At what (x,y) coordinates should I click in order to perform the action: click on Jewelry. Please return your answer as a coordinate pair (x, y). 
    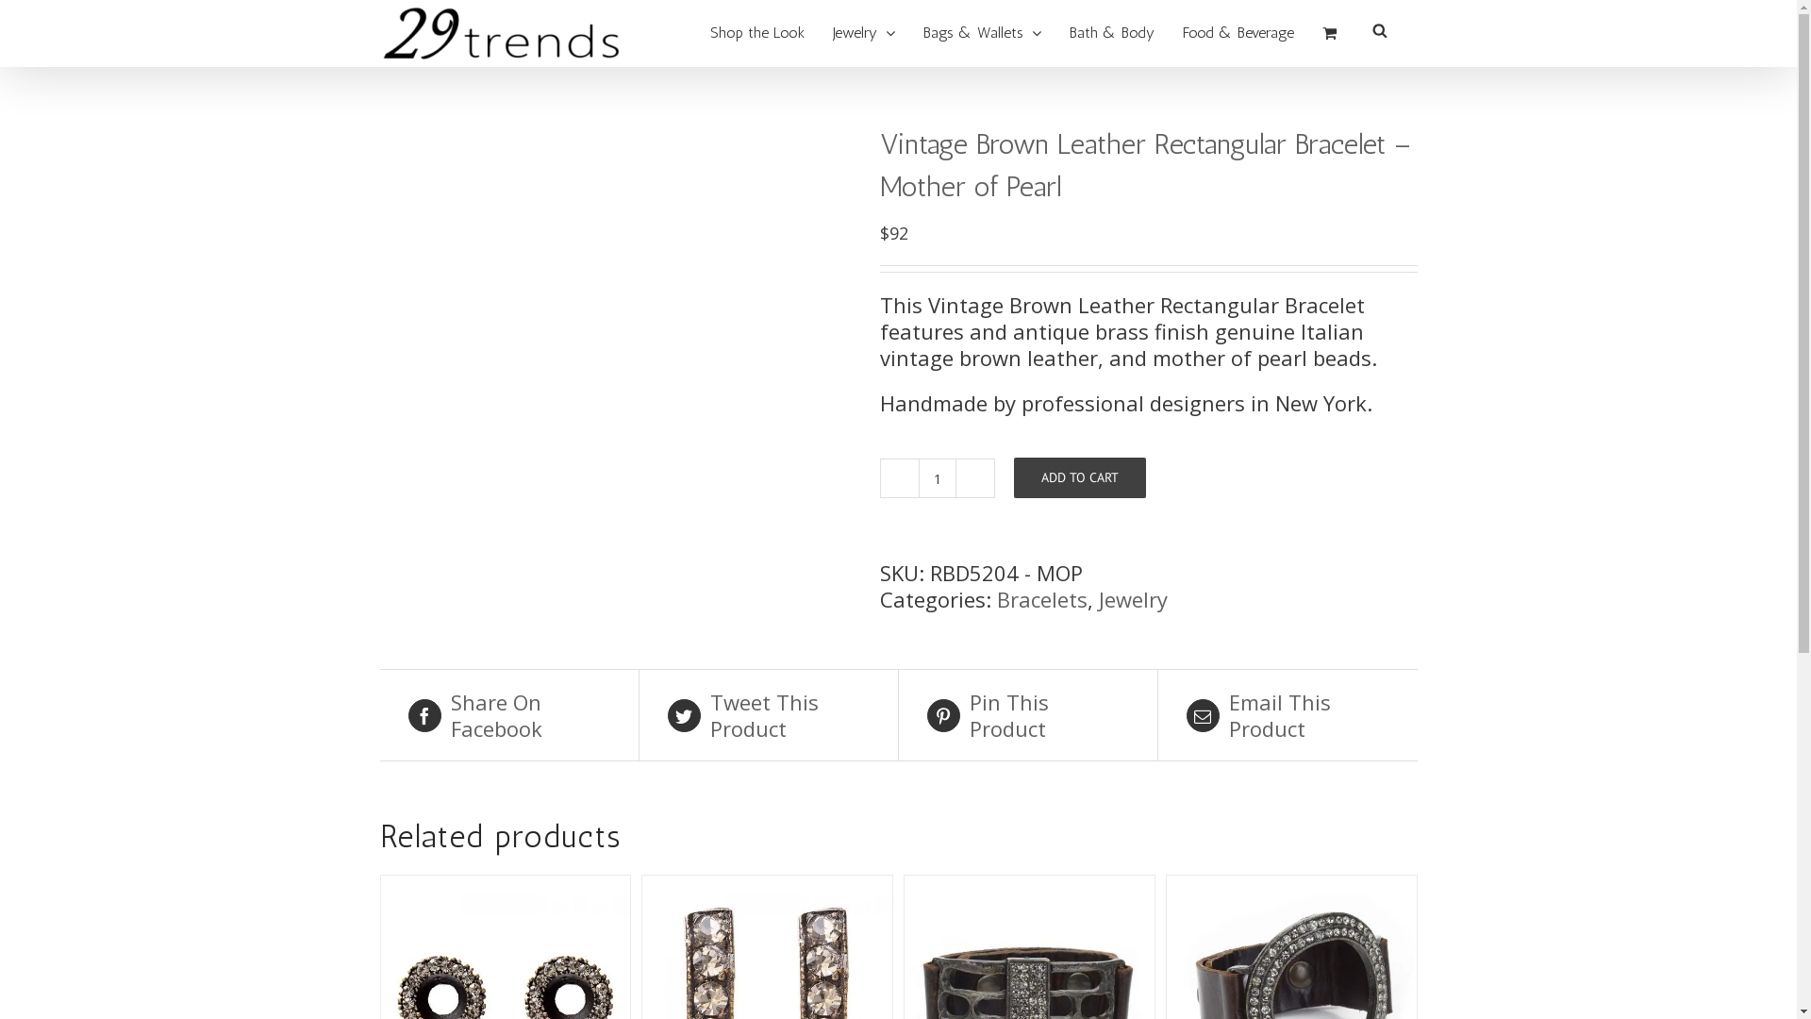
    Looking at the image, I should click on (1132, 599).